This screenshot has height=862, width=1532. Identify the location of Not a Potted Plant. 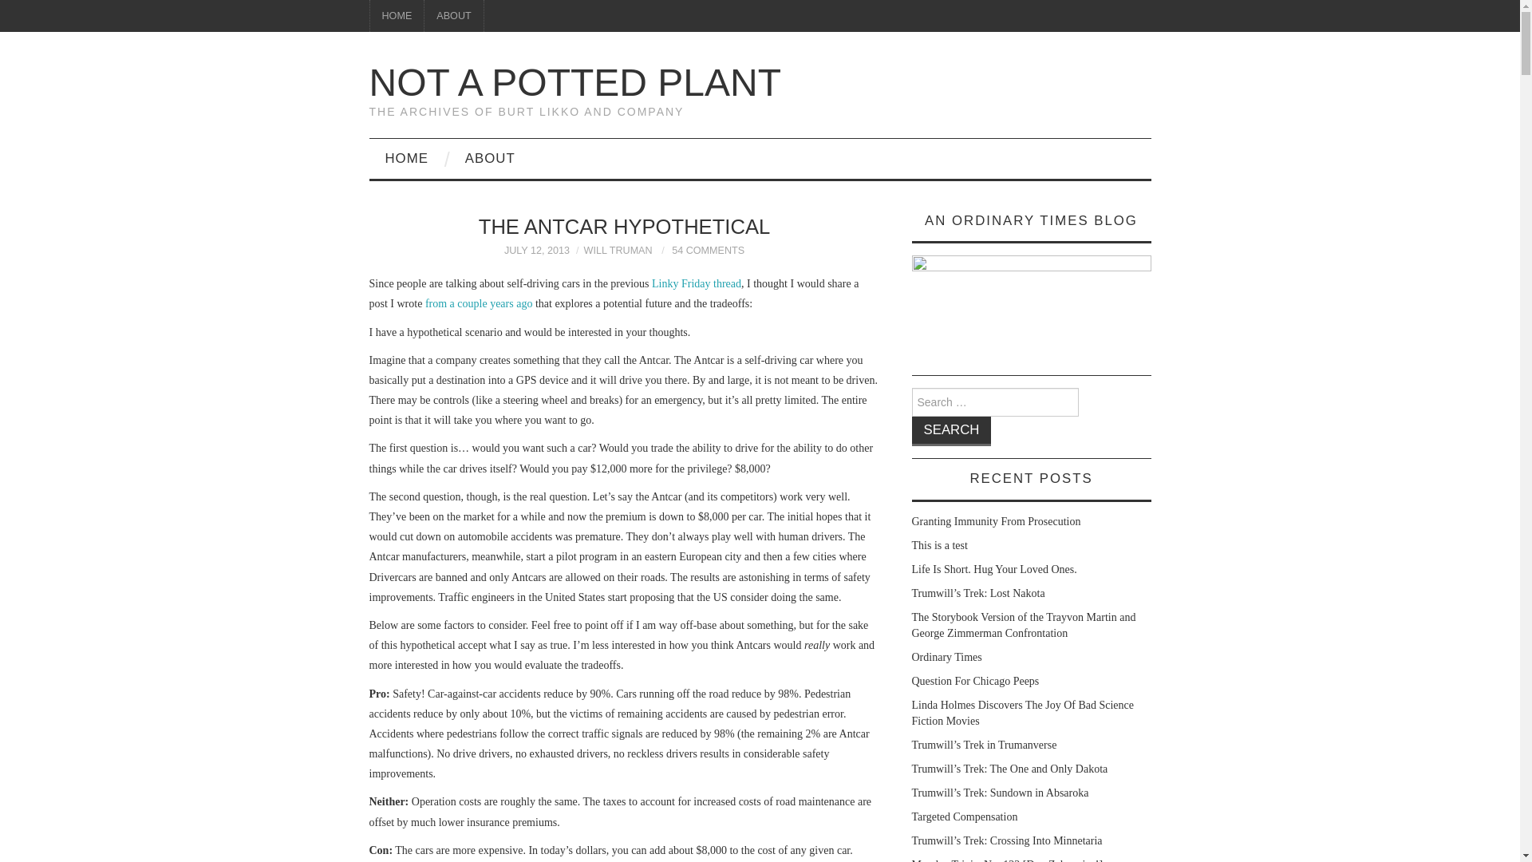
(574, 81).